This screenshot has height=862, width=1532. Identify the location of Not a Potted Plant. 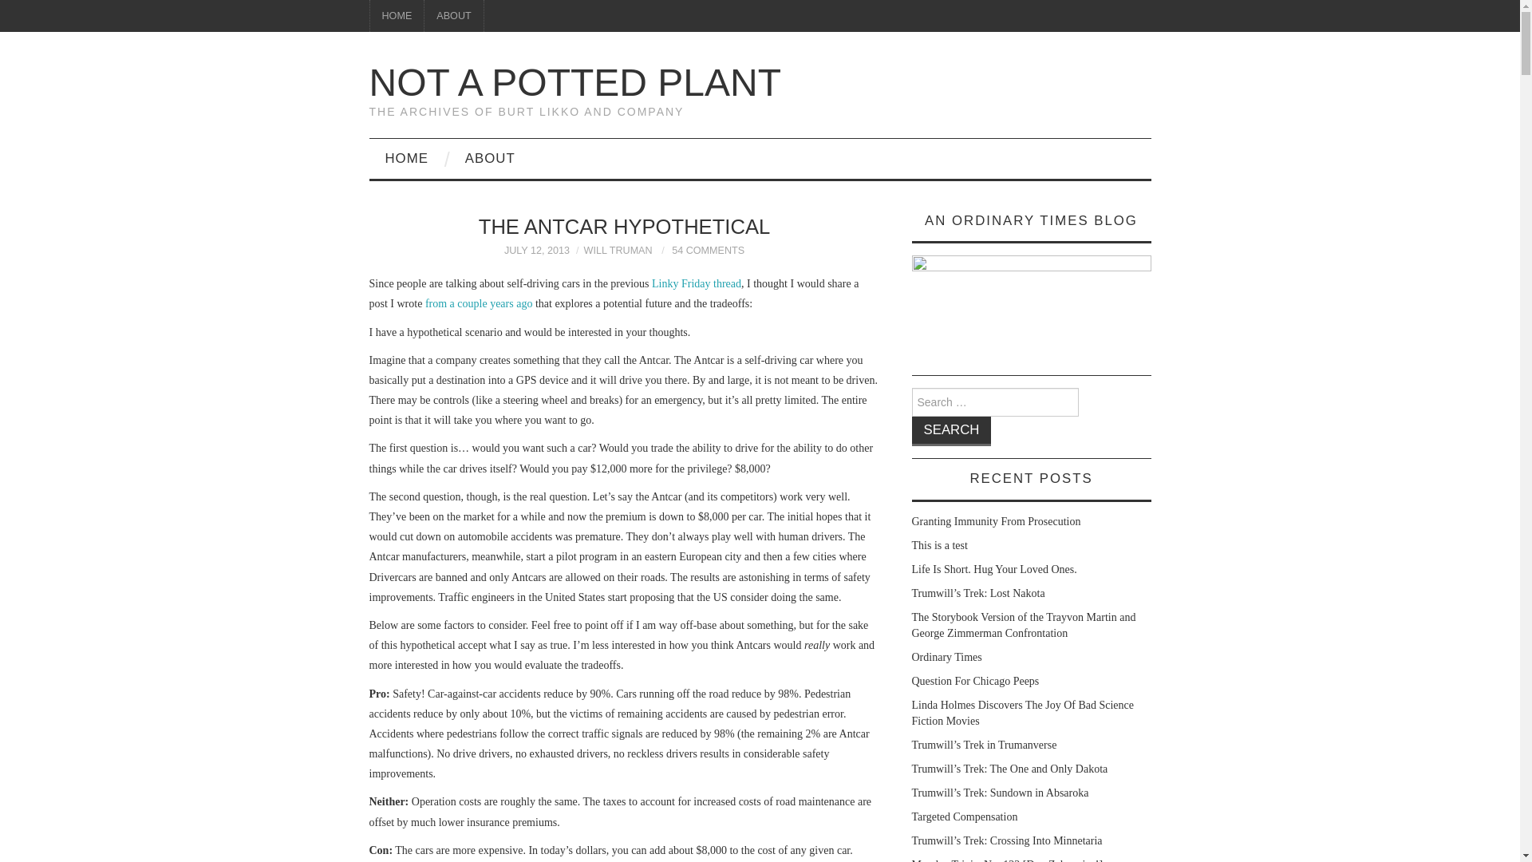
(574, 81).